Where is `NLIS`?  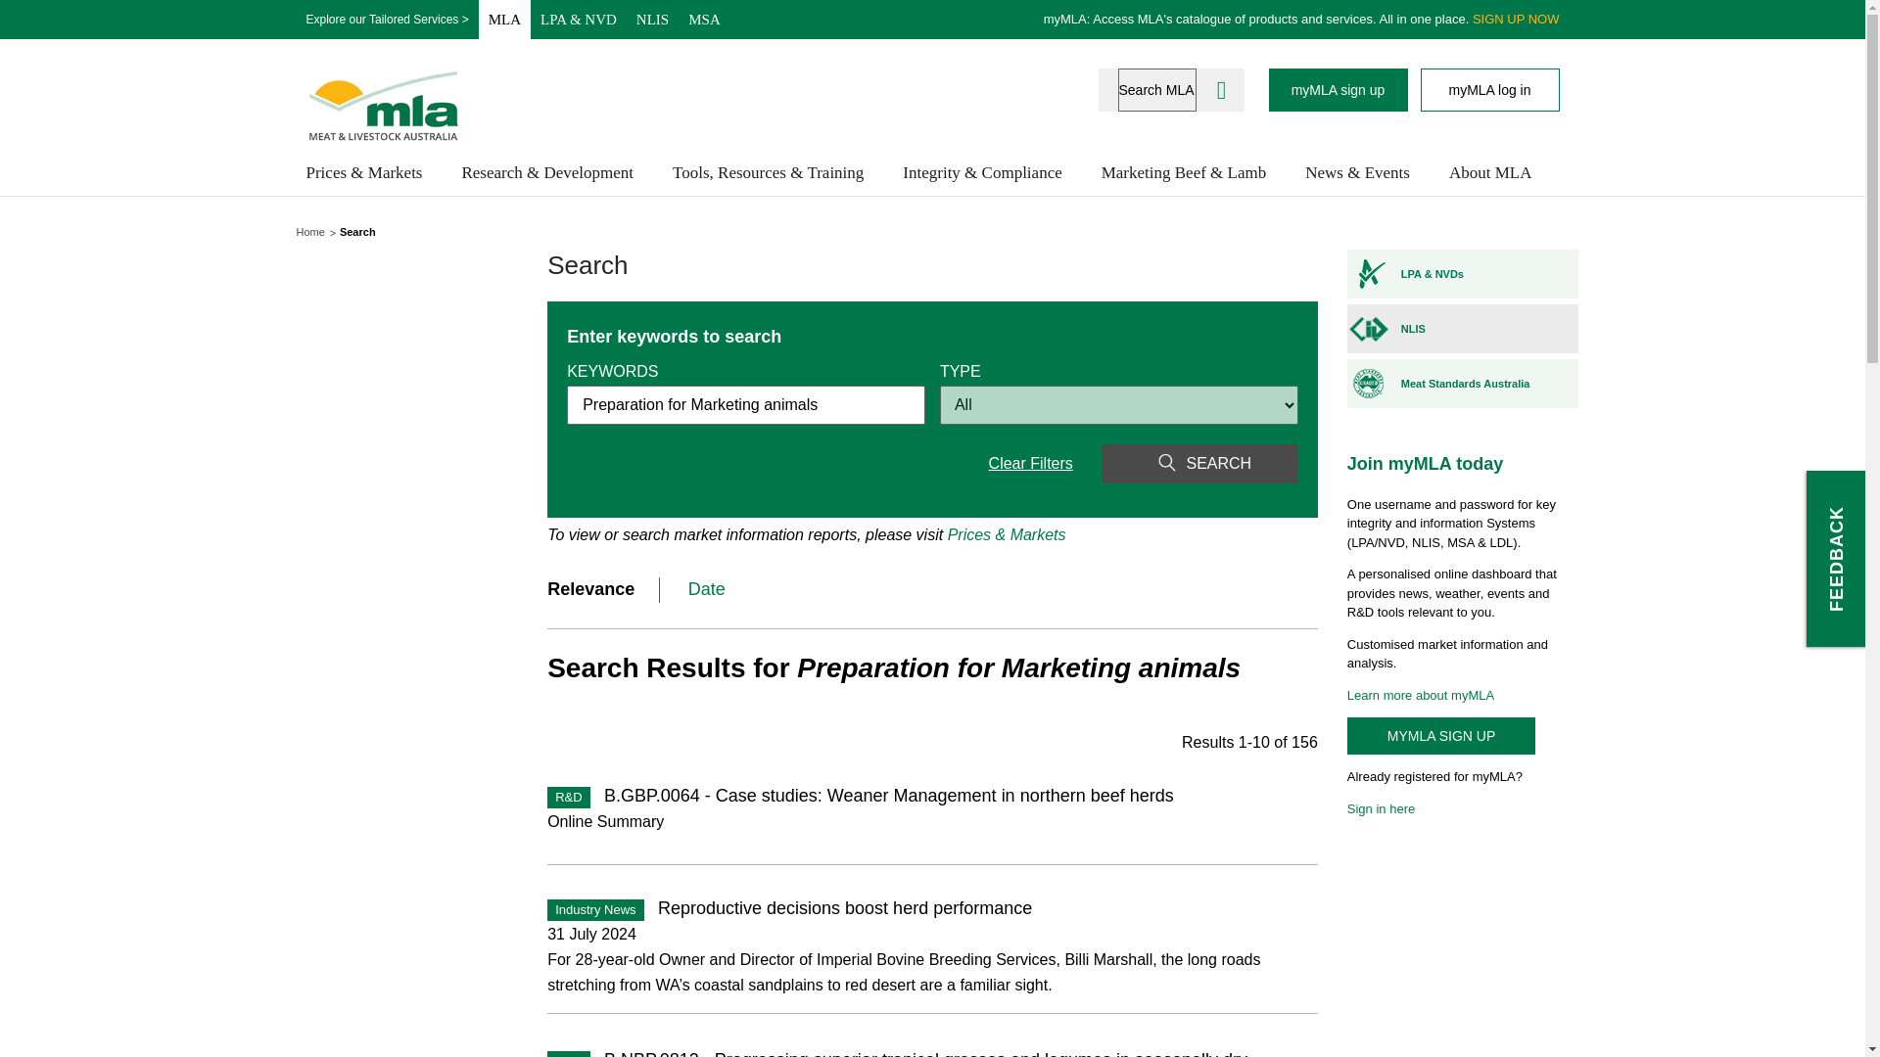
NLIS is located at coordinates (652, 20).